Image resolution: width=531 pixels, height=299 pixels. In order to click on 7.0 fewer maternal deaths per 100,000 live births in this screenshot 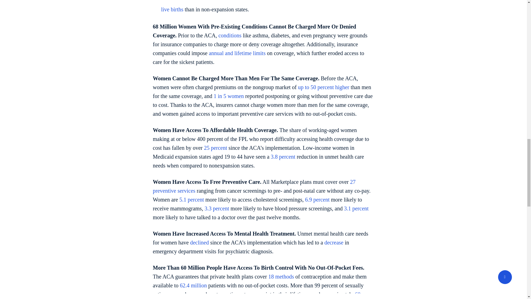, I will do `click(265, 6)`.